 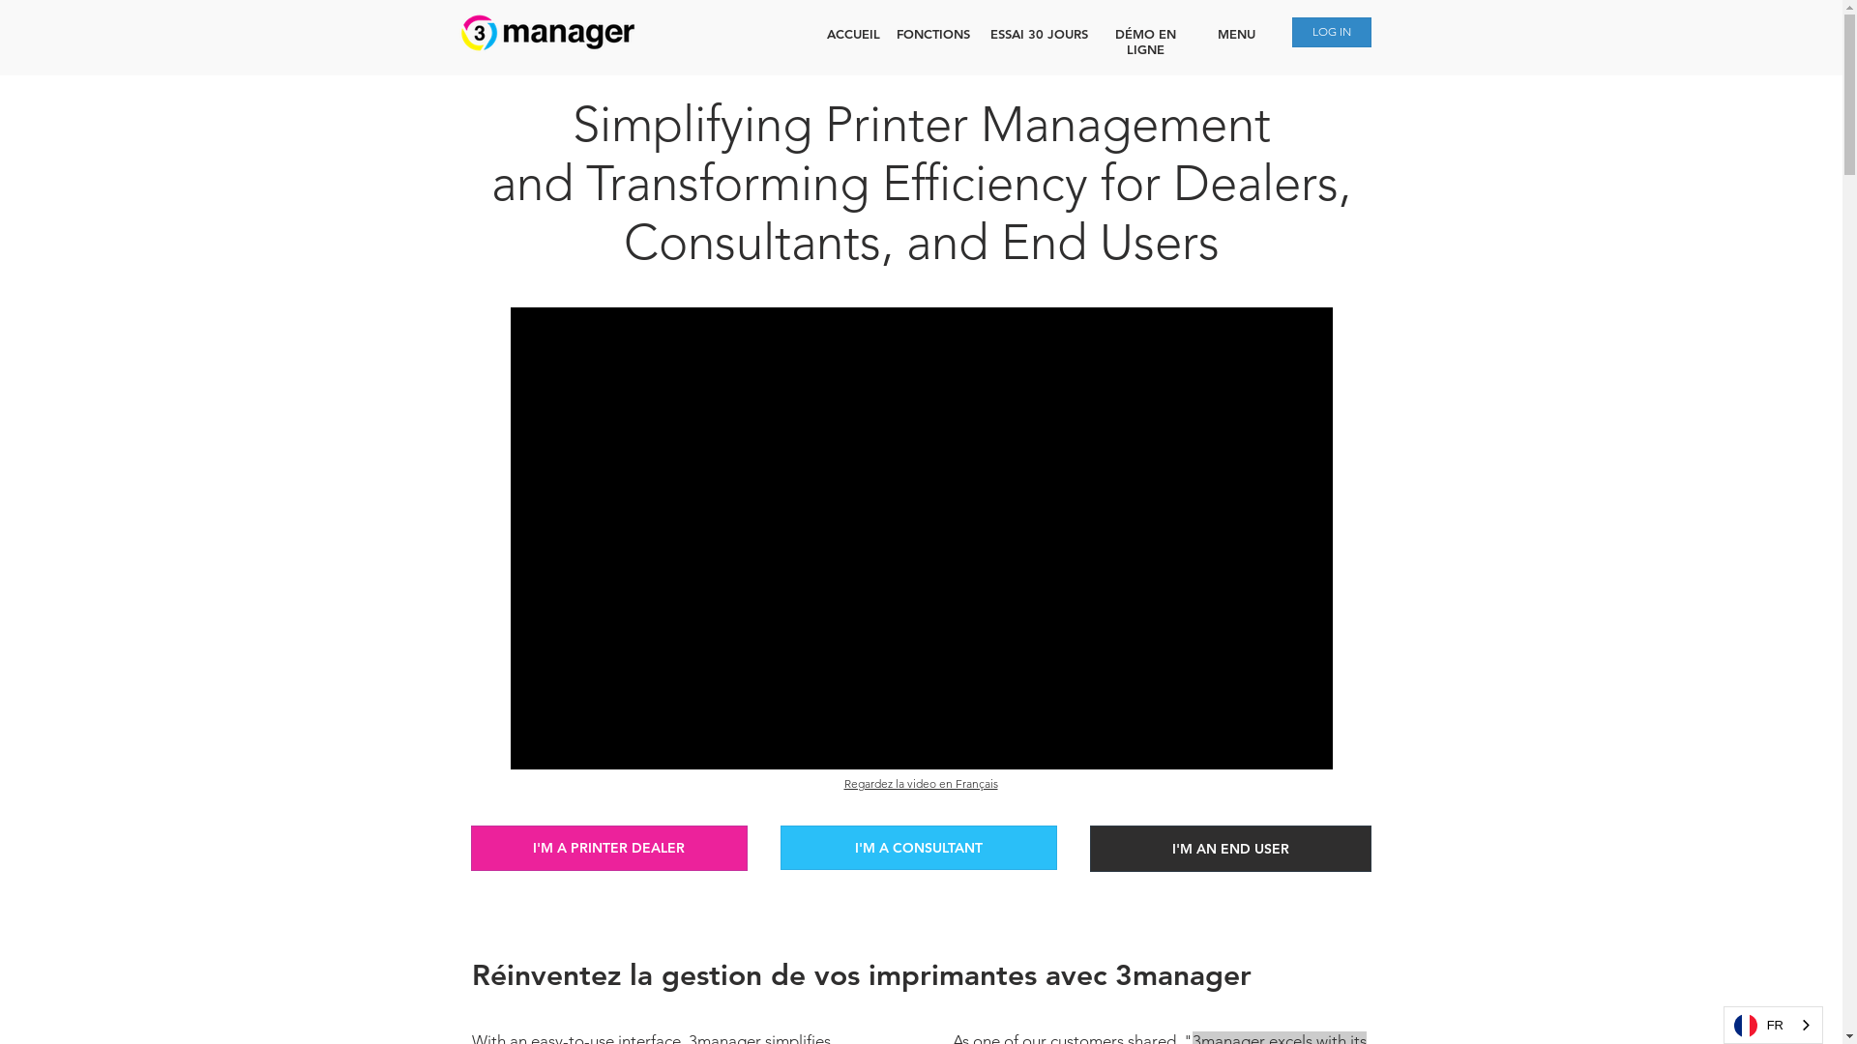 I want to click on LOG IN, so click(x=1332, y=33).